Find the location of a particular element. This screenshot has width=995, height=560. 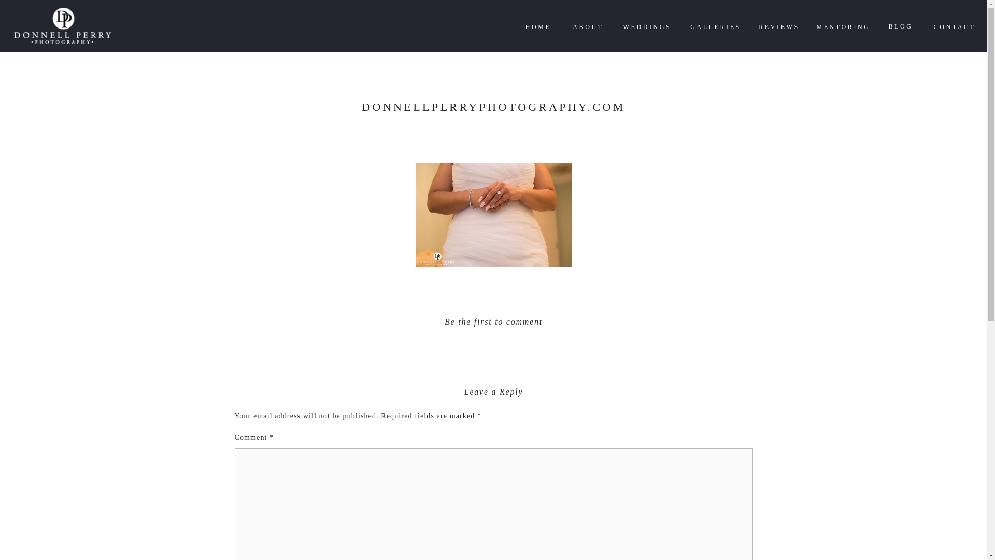

ABOUT is located at coordinates (588, 26).